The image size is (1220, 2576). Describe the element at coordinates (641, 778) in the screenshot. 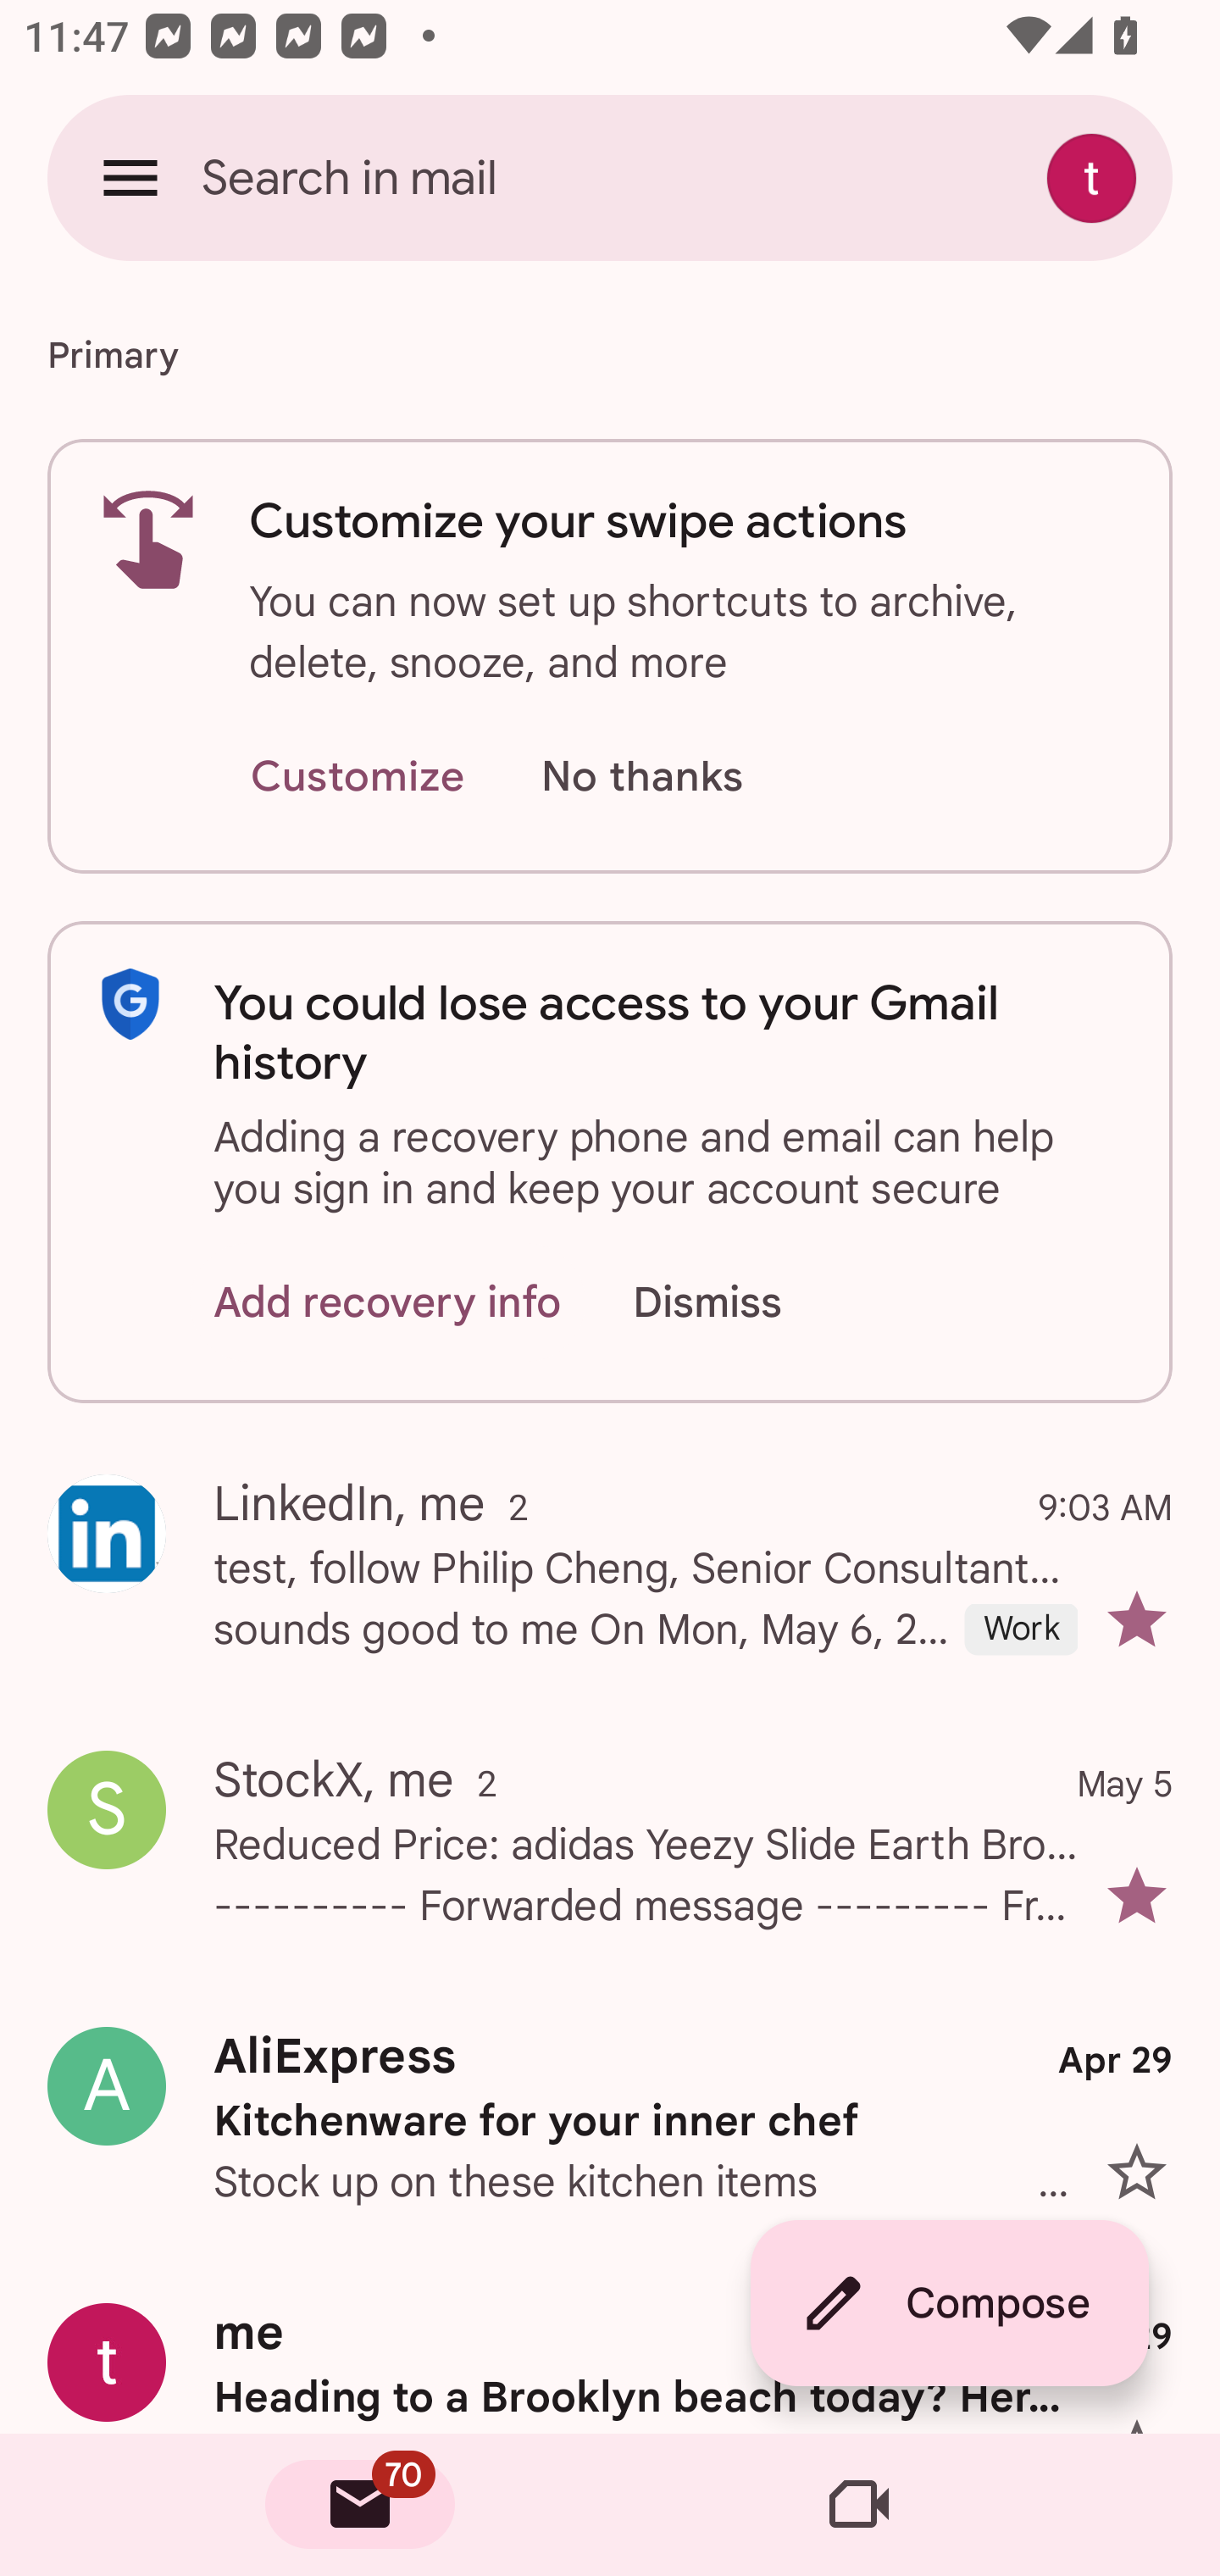

I see `No thanks` at that location.